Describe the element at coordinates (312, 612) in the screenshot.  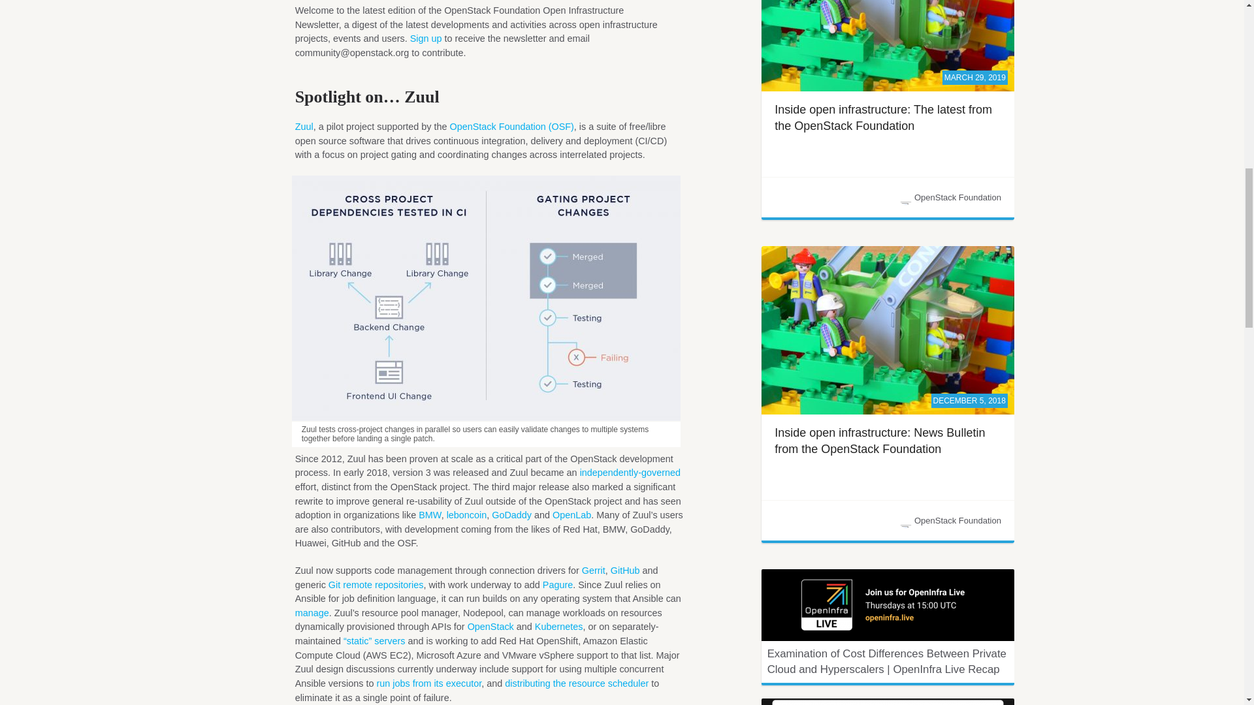
I see `manage` at that location.